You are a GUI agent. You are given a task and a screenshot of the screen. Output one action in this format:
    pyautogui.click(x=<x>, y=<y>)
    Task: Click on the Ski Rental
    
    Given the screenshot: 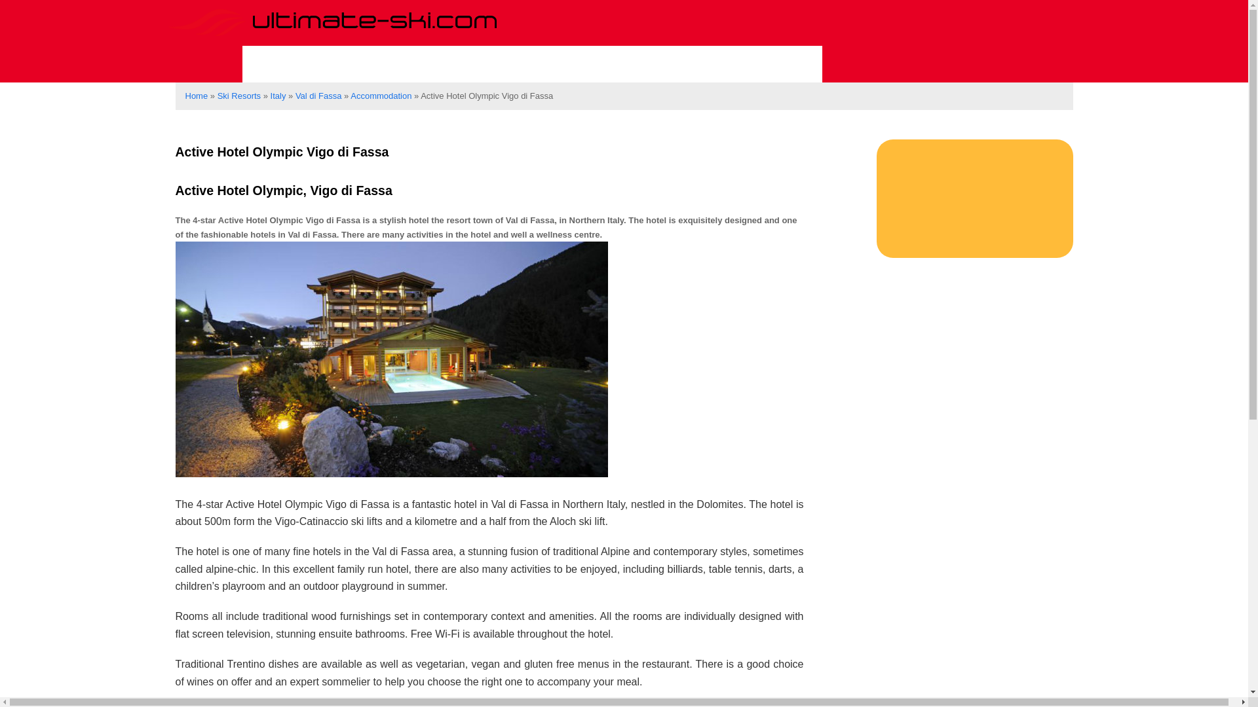 What is the action you would take?
    pyautogui.click(x=532, y=64)
    